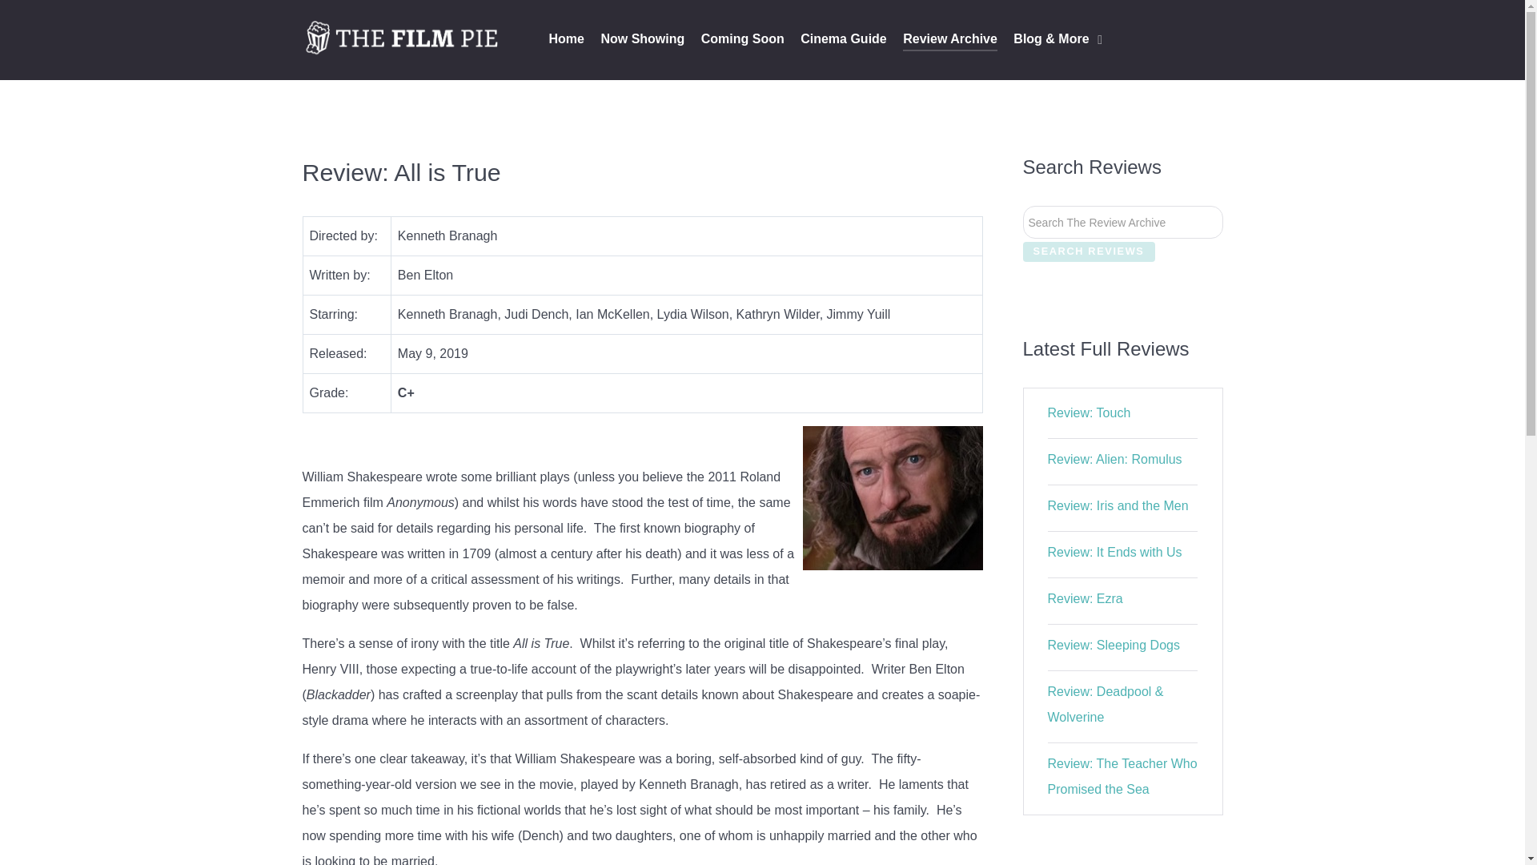  What do you see at coordinates (1086, 598) in the screenshot?
I see `Review: Ezra` at bounding box center [1086, 598].